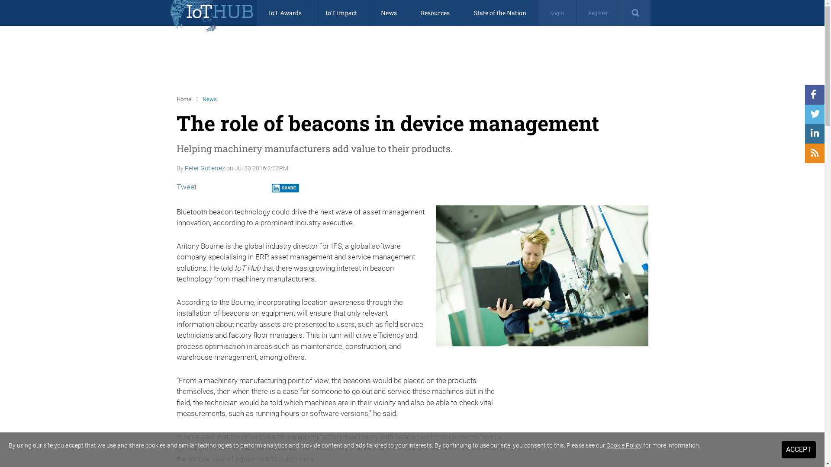 This screenshot has width=831, height=467. Describe the element at coordinates (389, 13) in the screenshot. I see `News` at that location.